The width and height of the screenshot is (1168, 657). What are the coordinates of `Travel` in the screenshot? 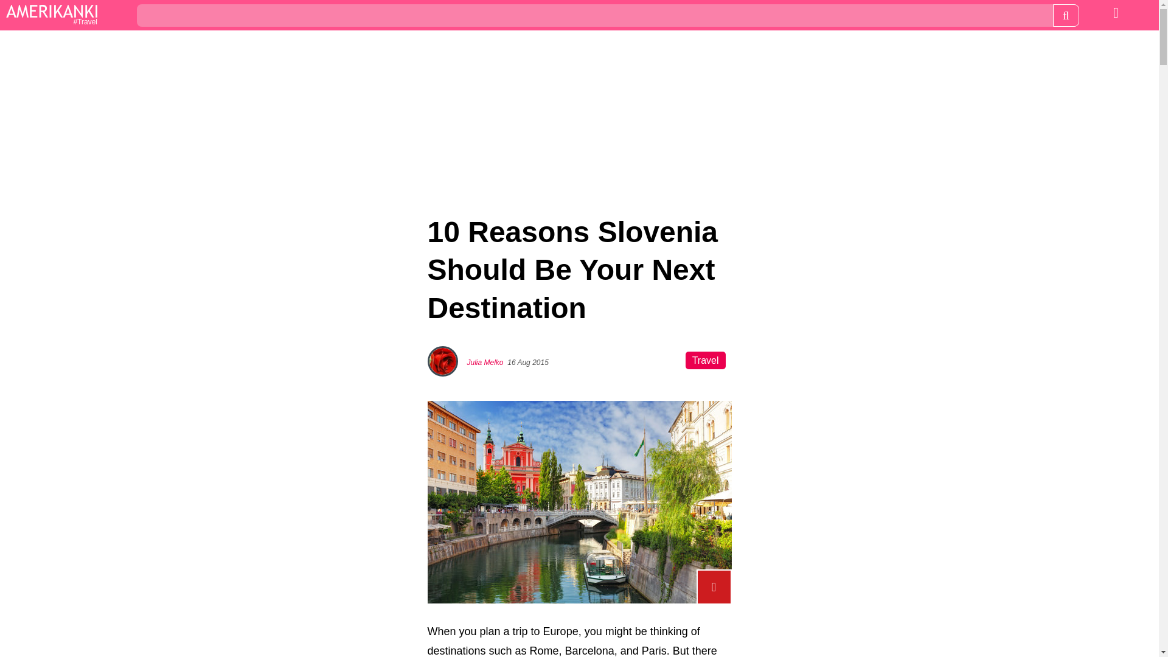 It's located at (706, 360).